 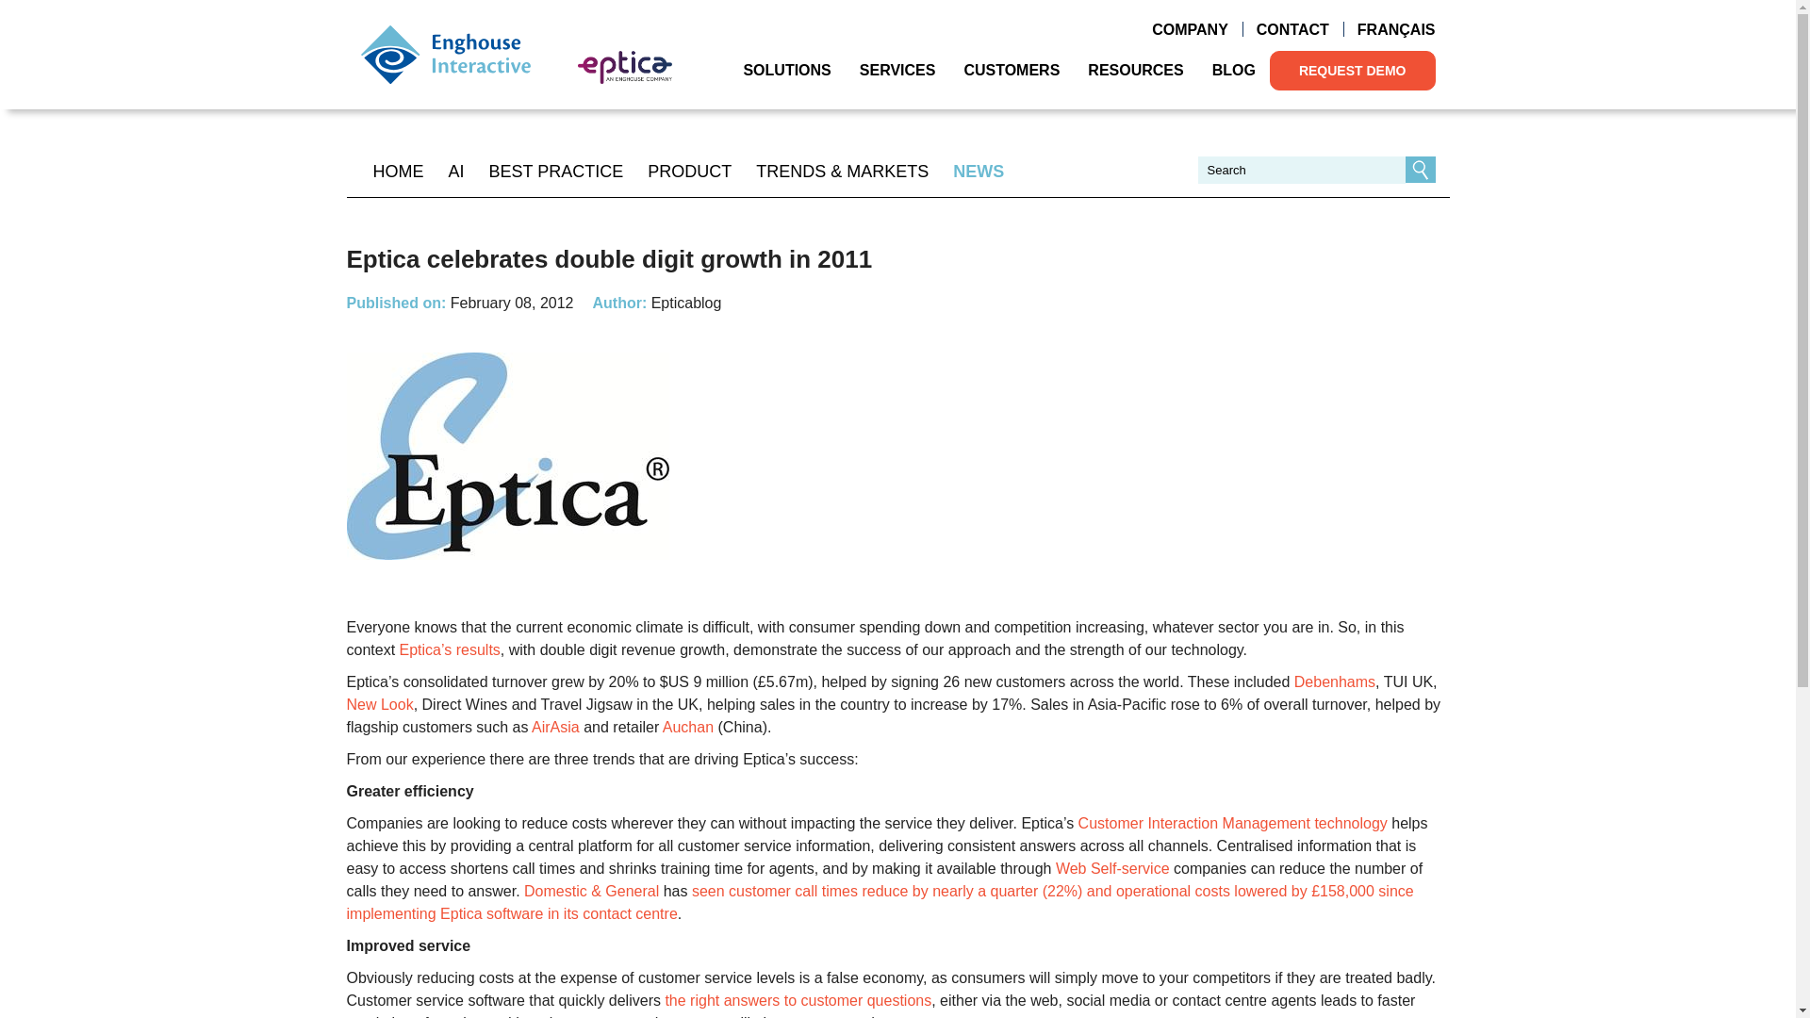 What do you see at coordinates (1011, 70) in the screenshot?
I see `CUSTOMERS` at bounding box center [1011, 70].